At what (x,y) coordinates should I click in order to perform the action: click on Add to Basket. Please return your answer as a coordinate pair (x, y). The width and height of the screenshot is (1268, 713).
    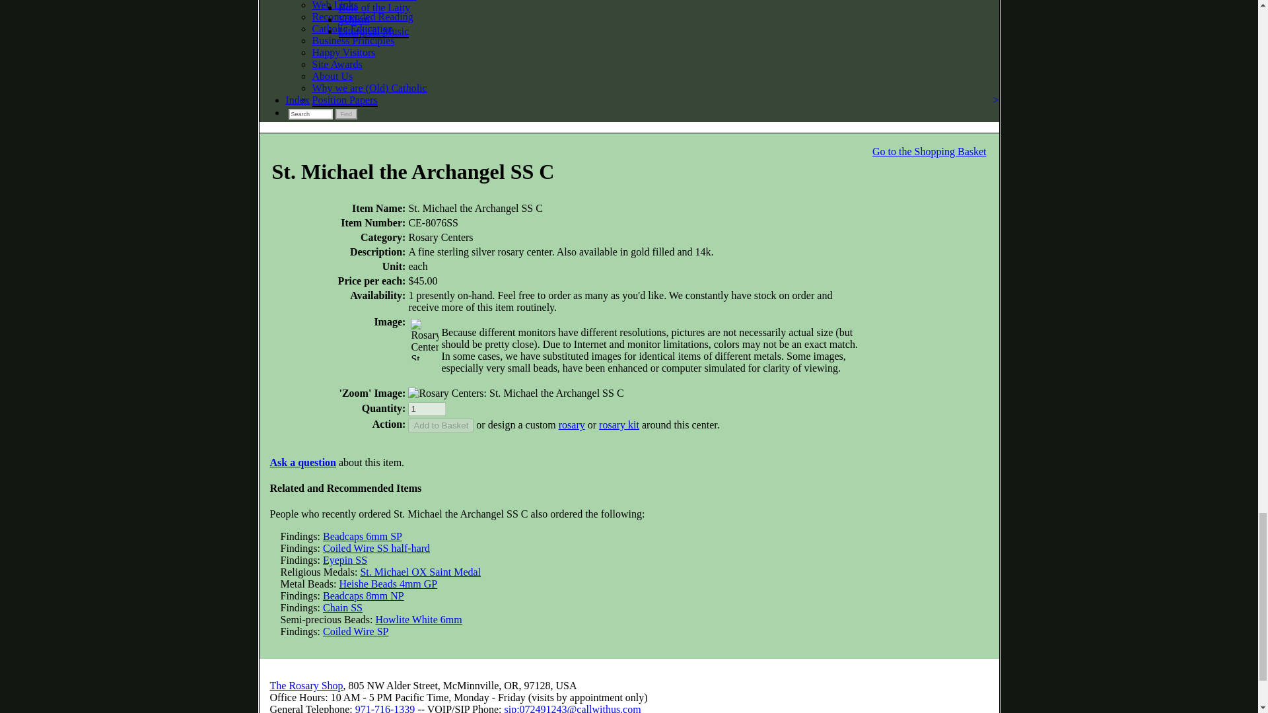
    Looking at the image, I should click on (440, 425).